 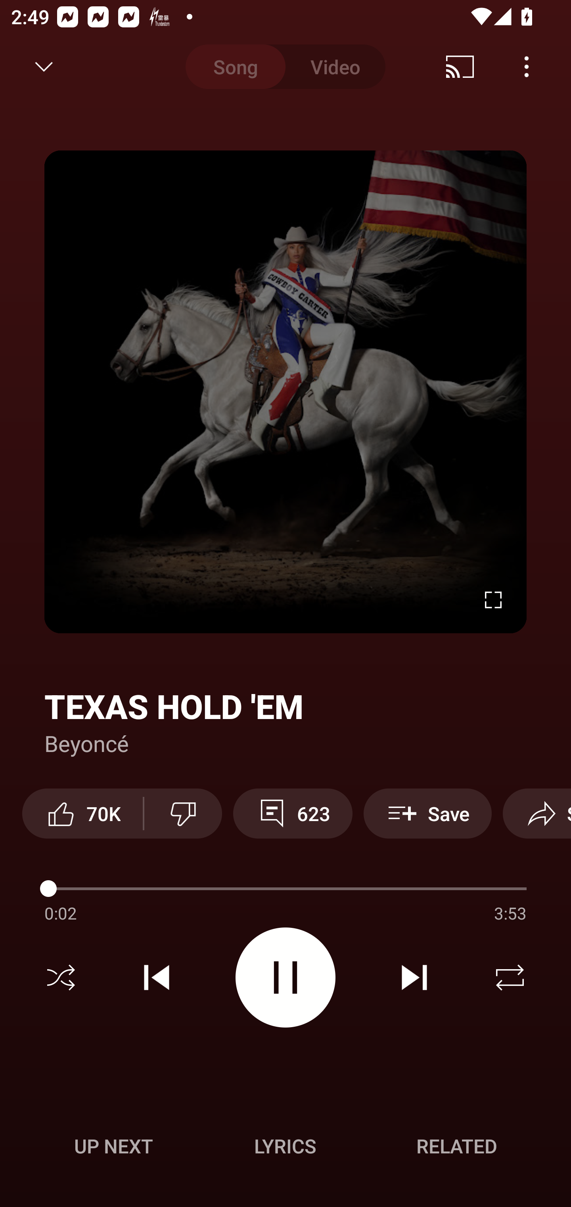 I want to click on Next track, so click(x=414, y=978).